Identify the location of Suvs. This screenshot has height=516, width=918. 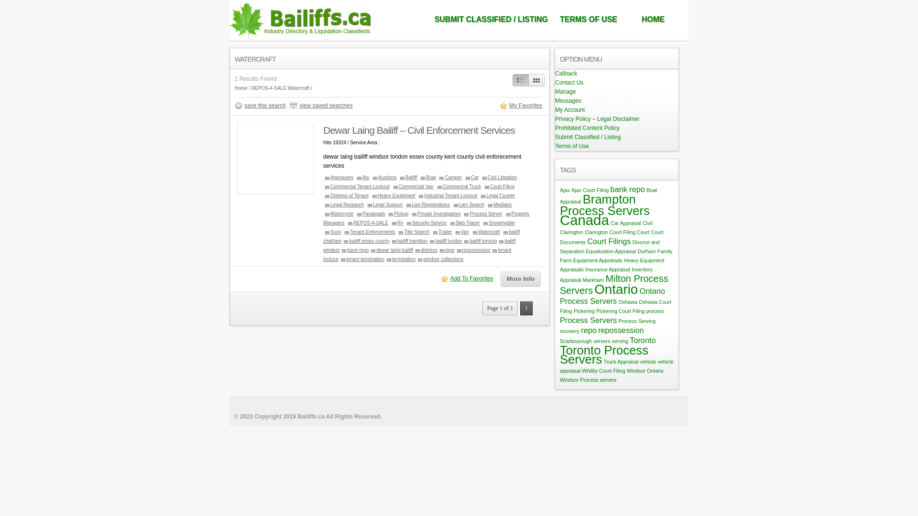
(332, 232).